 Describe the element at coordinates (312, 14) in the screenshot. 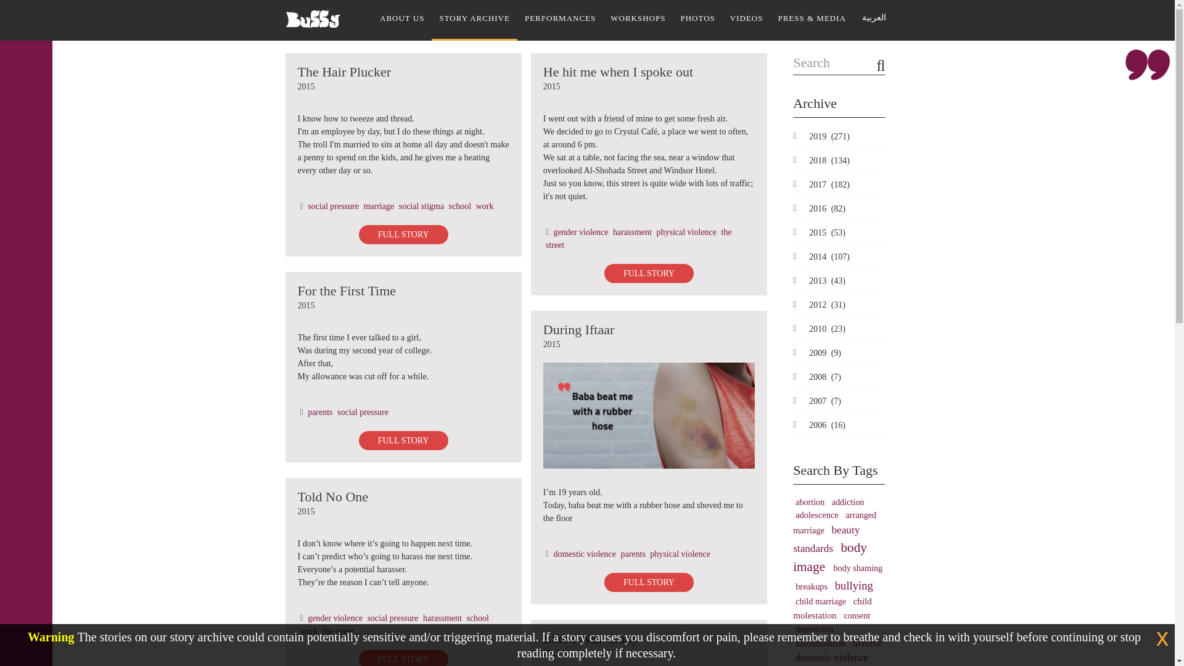

I see `BuSSy` at that location.